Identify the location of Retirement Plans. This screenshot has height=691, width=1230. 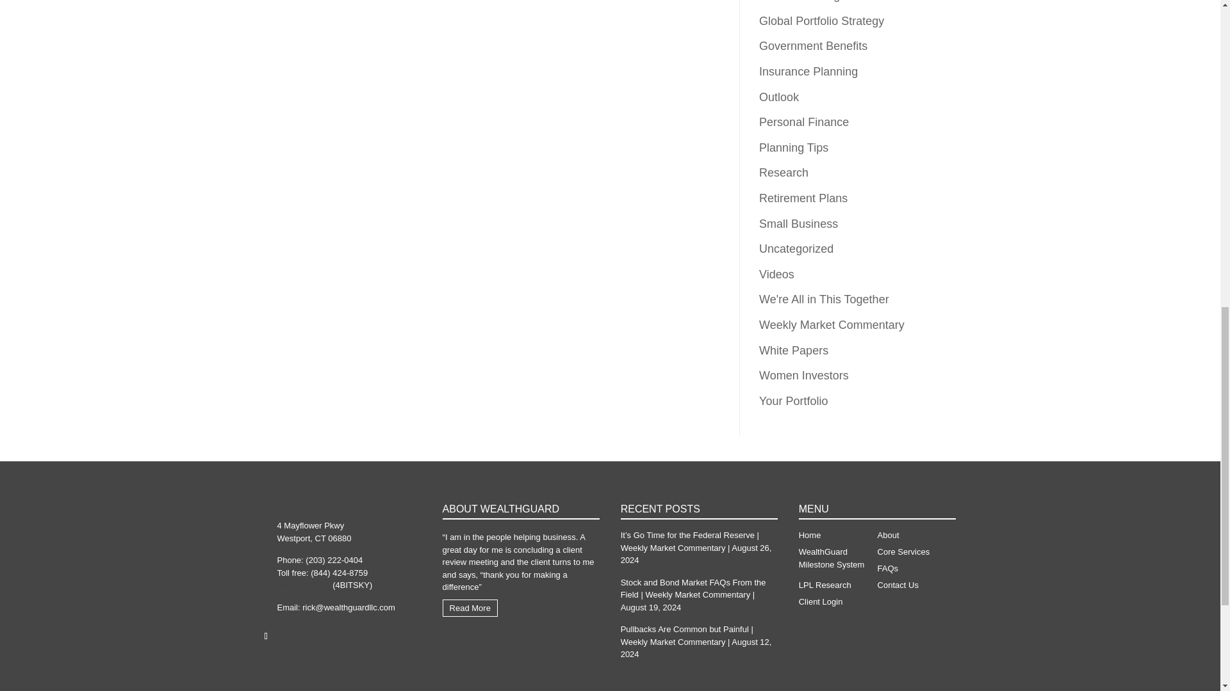
(803, 198).